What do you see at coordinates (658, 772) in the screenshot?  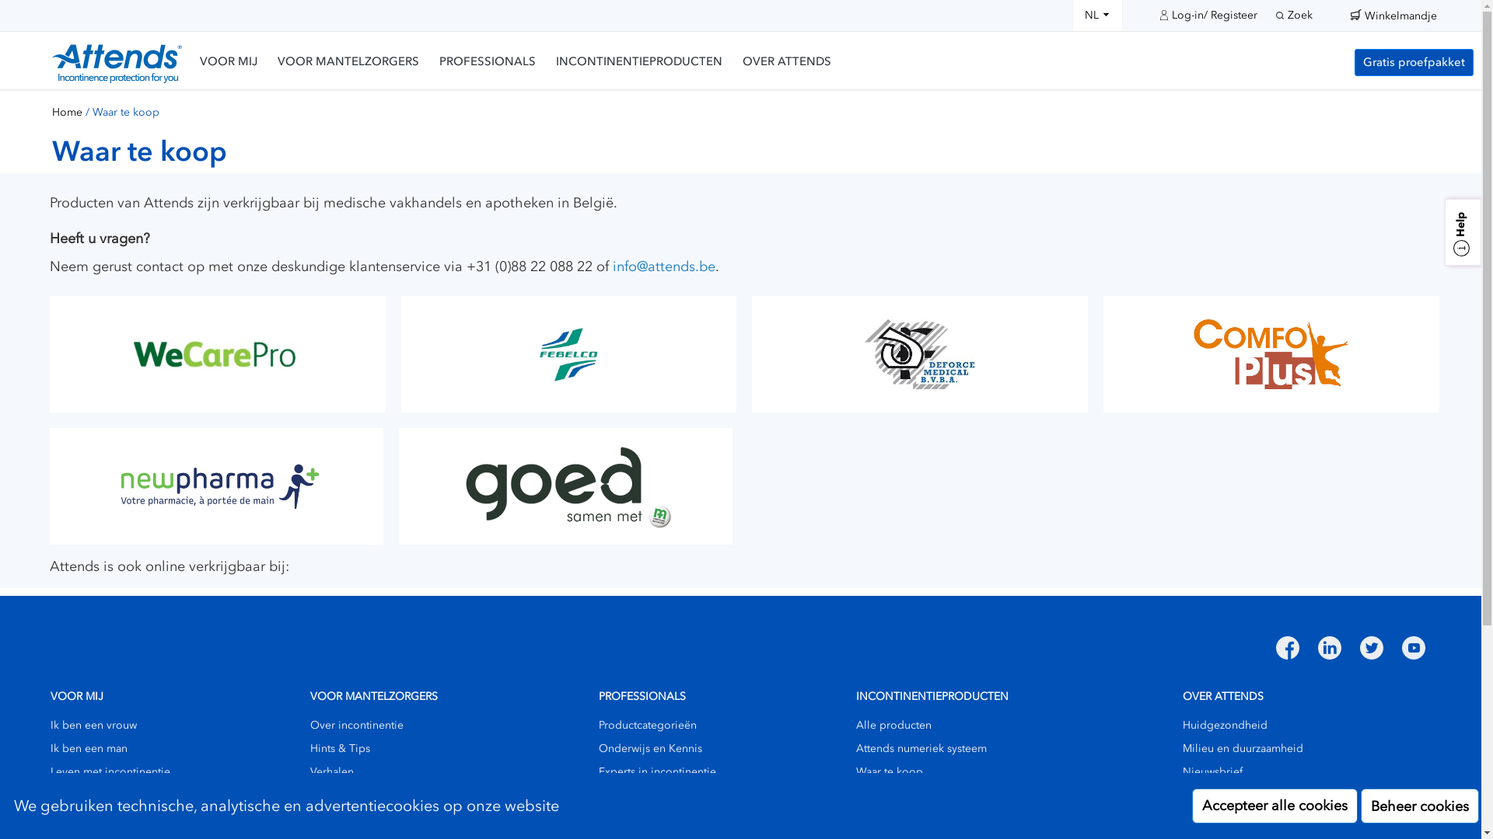 I see `Experts in incontinentie` at bounding box center [658, 772].